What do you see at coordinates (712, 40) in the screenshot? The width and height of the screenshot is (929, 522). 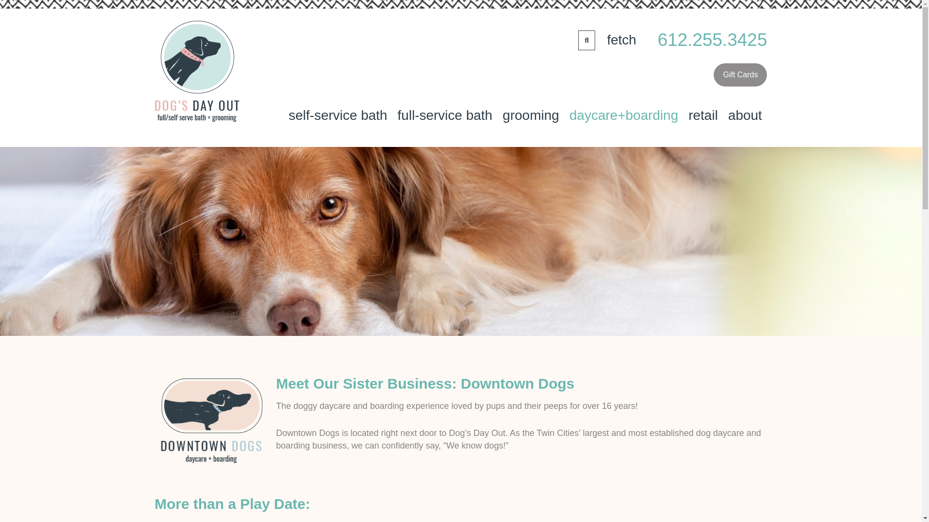 I see `612.255.3425` at bounding box center [712, 40].